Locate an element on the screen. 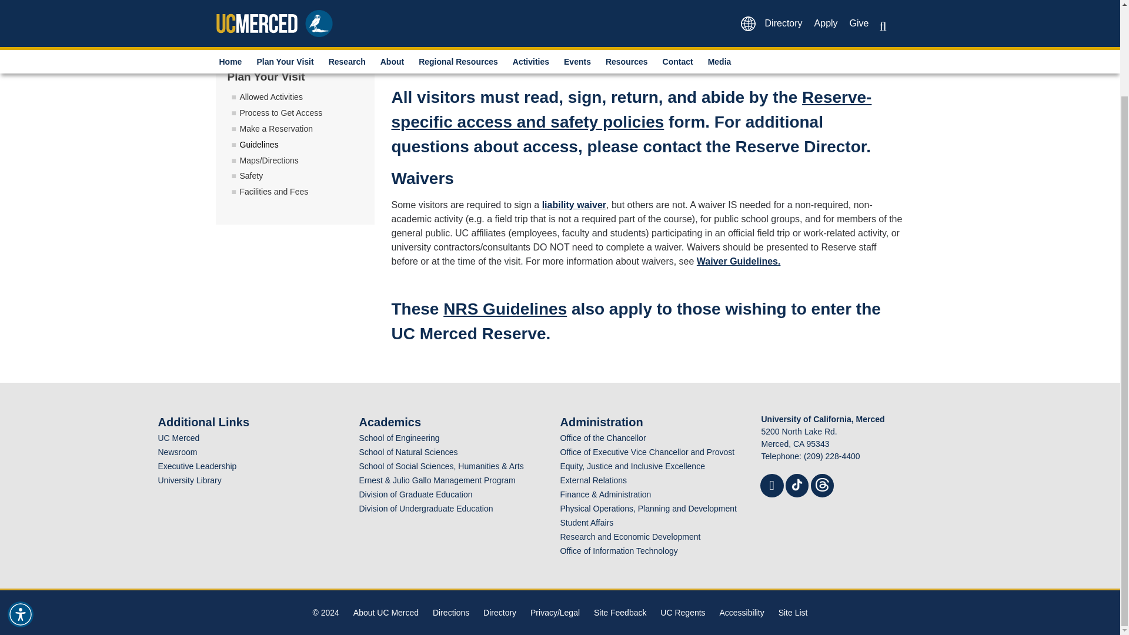 The height and width of the screenshot is (635, 1129). Activities is located at coordinates (535, 11).